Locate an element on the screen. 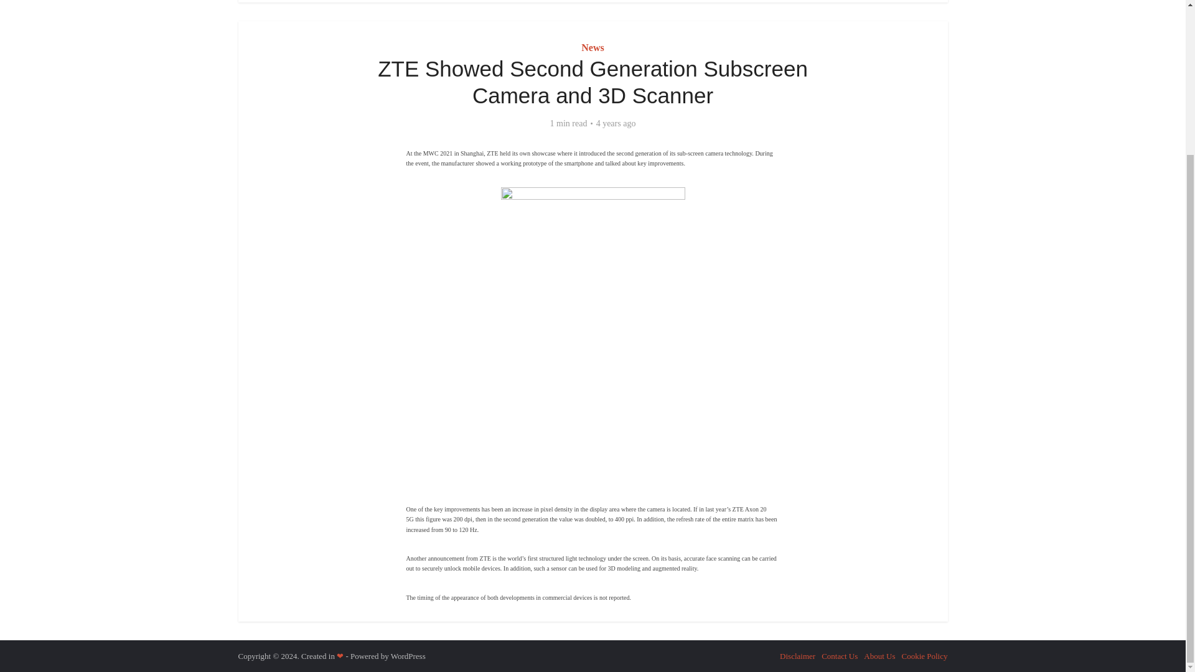 Image resolution: width=1195 pixels, height=672 pixels. Disclaimer is located at coordinates (797, 656).